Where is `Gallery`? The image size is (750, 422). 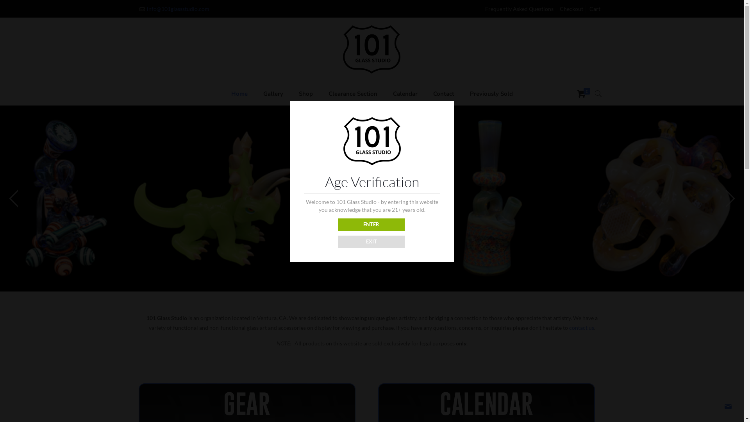
Gallery is located at coordinates (273, 94).